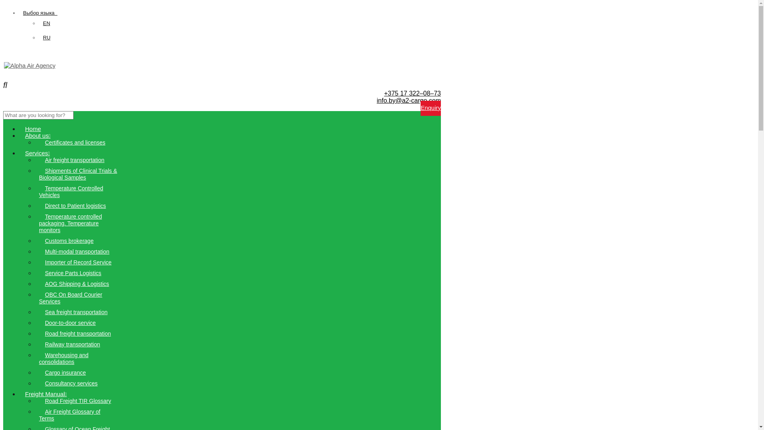  I want to click on Cargo insurance, so click(65, 373).